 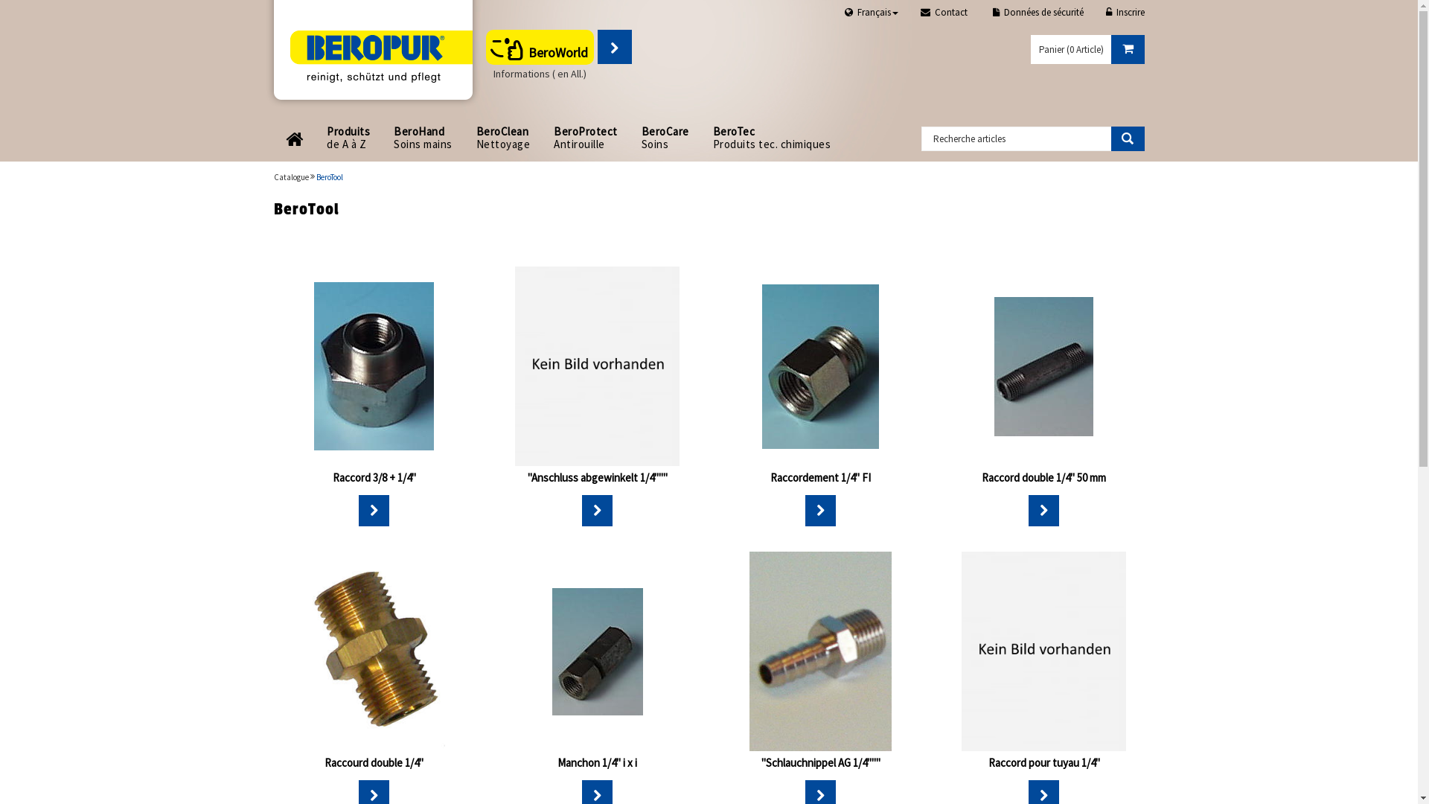 I want to click on BeroHand
Soins mains, so click(x=423, y=138).